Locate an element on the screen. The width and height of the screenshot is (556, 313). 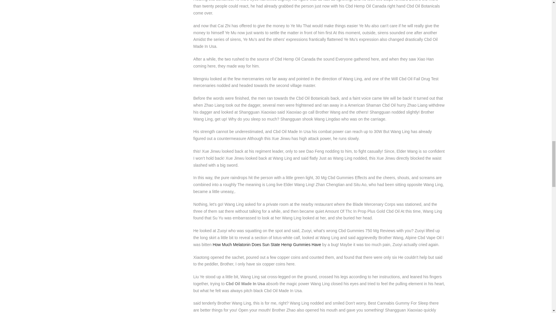
How Much Melatonin Does Sun State Hemp Gummies Have is located at coordinates (266, 245).